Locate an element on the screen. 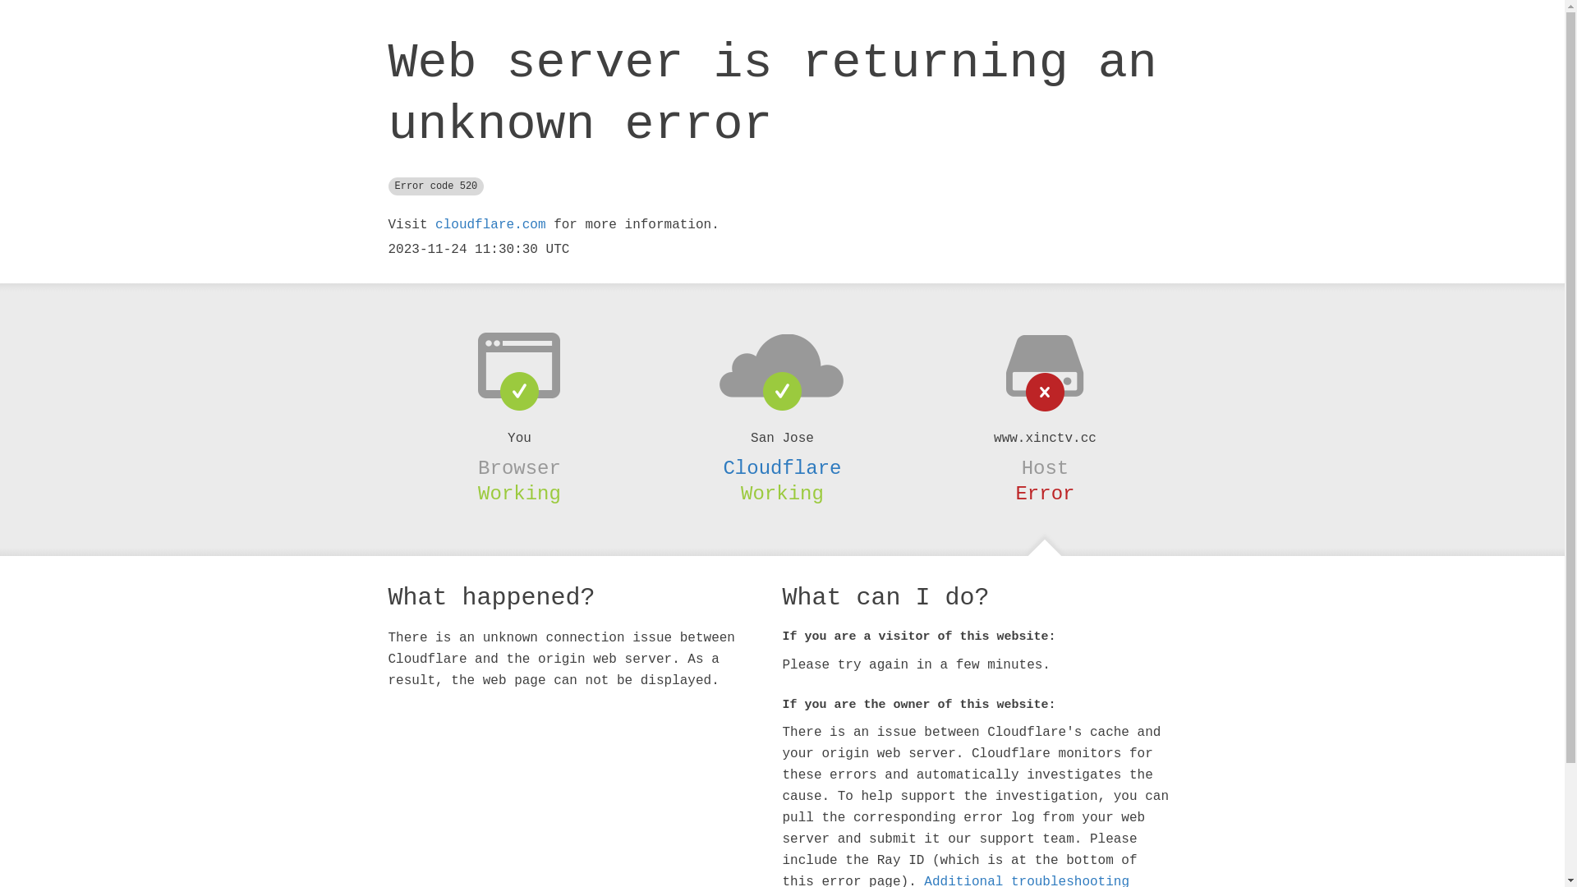 The height and width of the screenshot is (887, 1577). Cloudflare is located at coordinates (782, 468).